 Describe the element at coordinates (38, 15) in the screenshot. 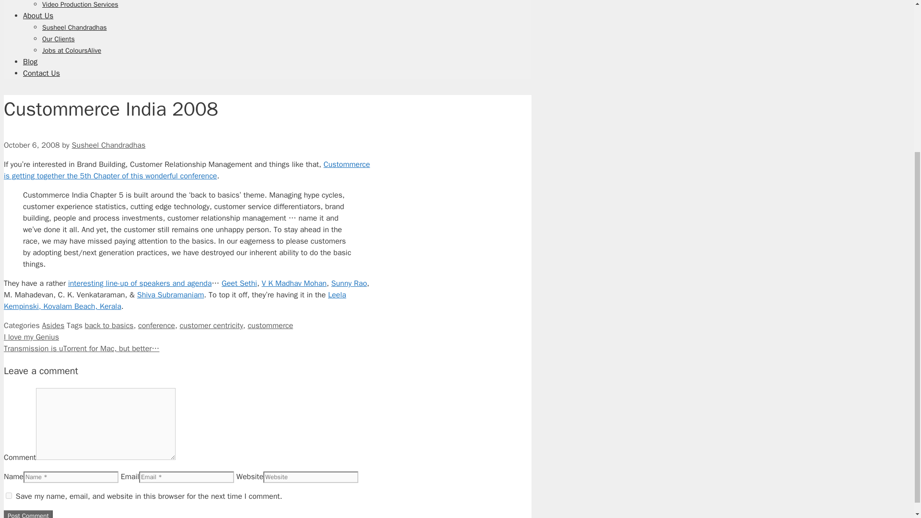

I see `About Us` at that location.